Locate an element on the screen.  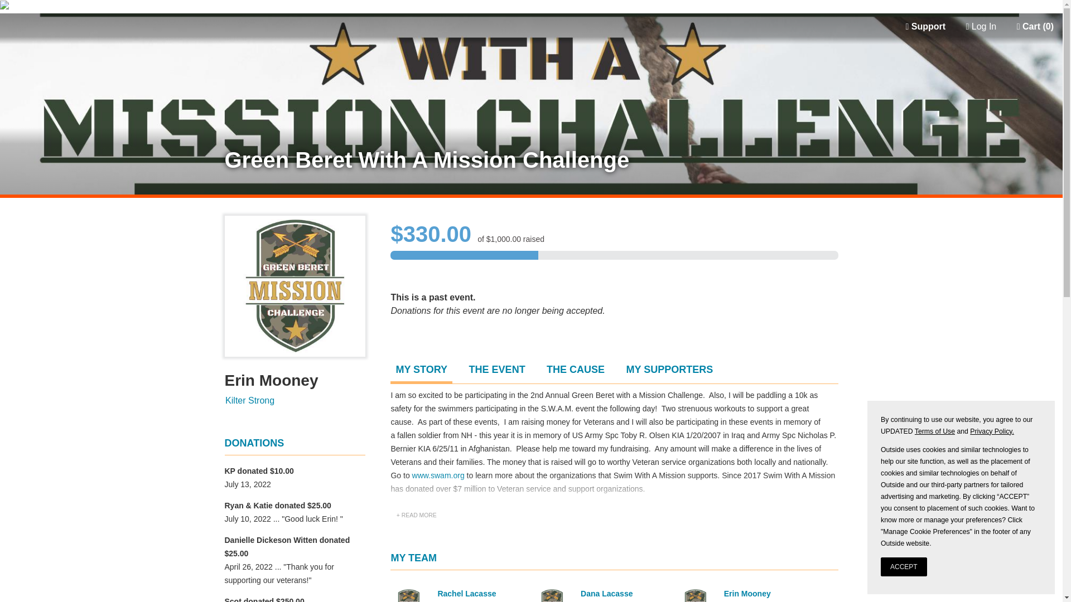
Support is located at coordinates (925, 26).